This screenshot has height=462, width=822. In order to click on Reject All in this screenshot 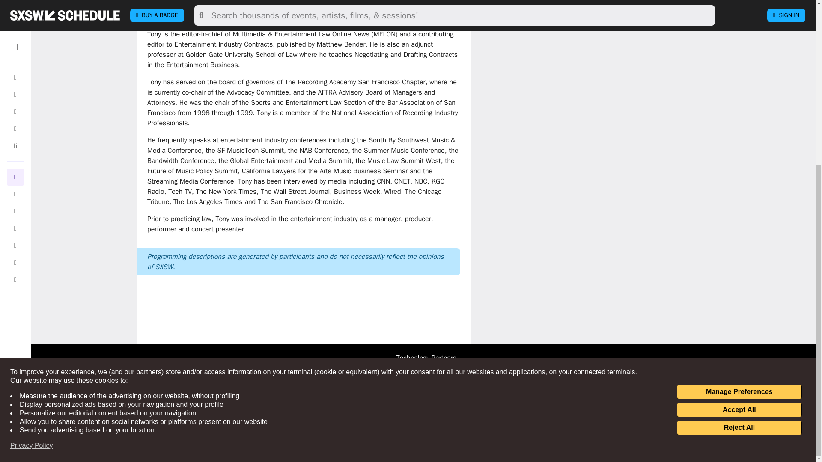, I will do `click(739, 175)`.